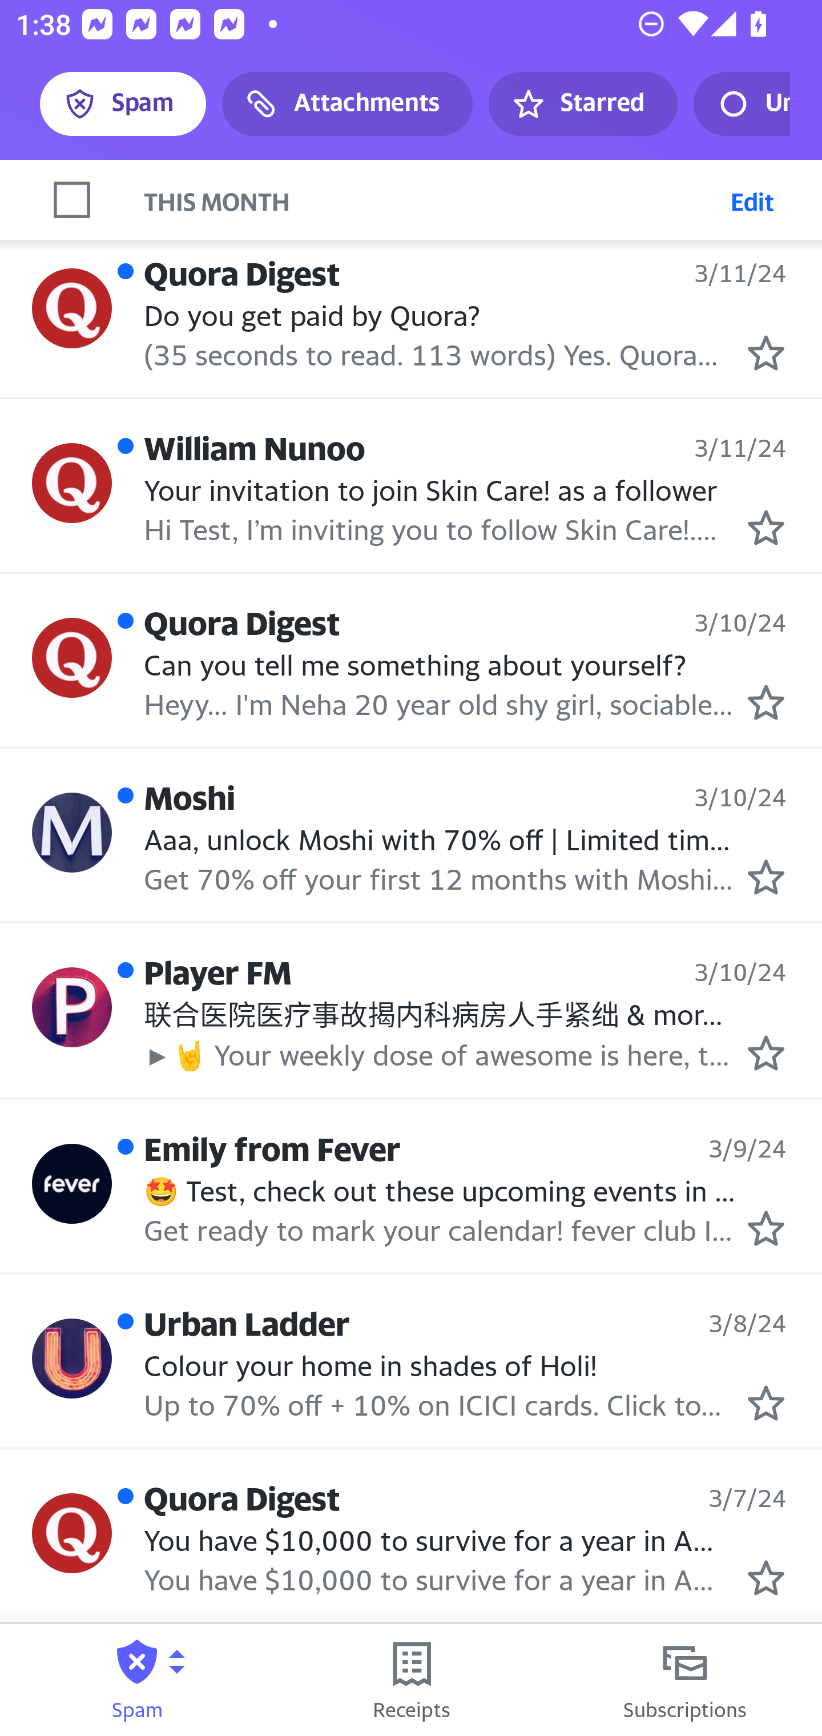  Describe the element at coordinates (137, 1680) in the screenshot. I see `Spam Folder picker` at that location.